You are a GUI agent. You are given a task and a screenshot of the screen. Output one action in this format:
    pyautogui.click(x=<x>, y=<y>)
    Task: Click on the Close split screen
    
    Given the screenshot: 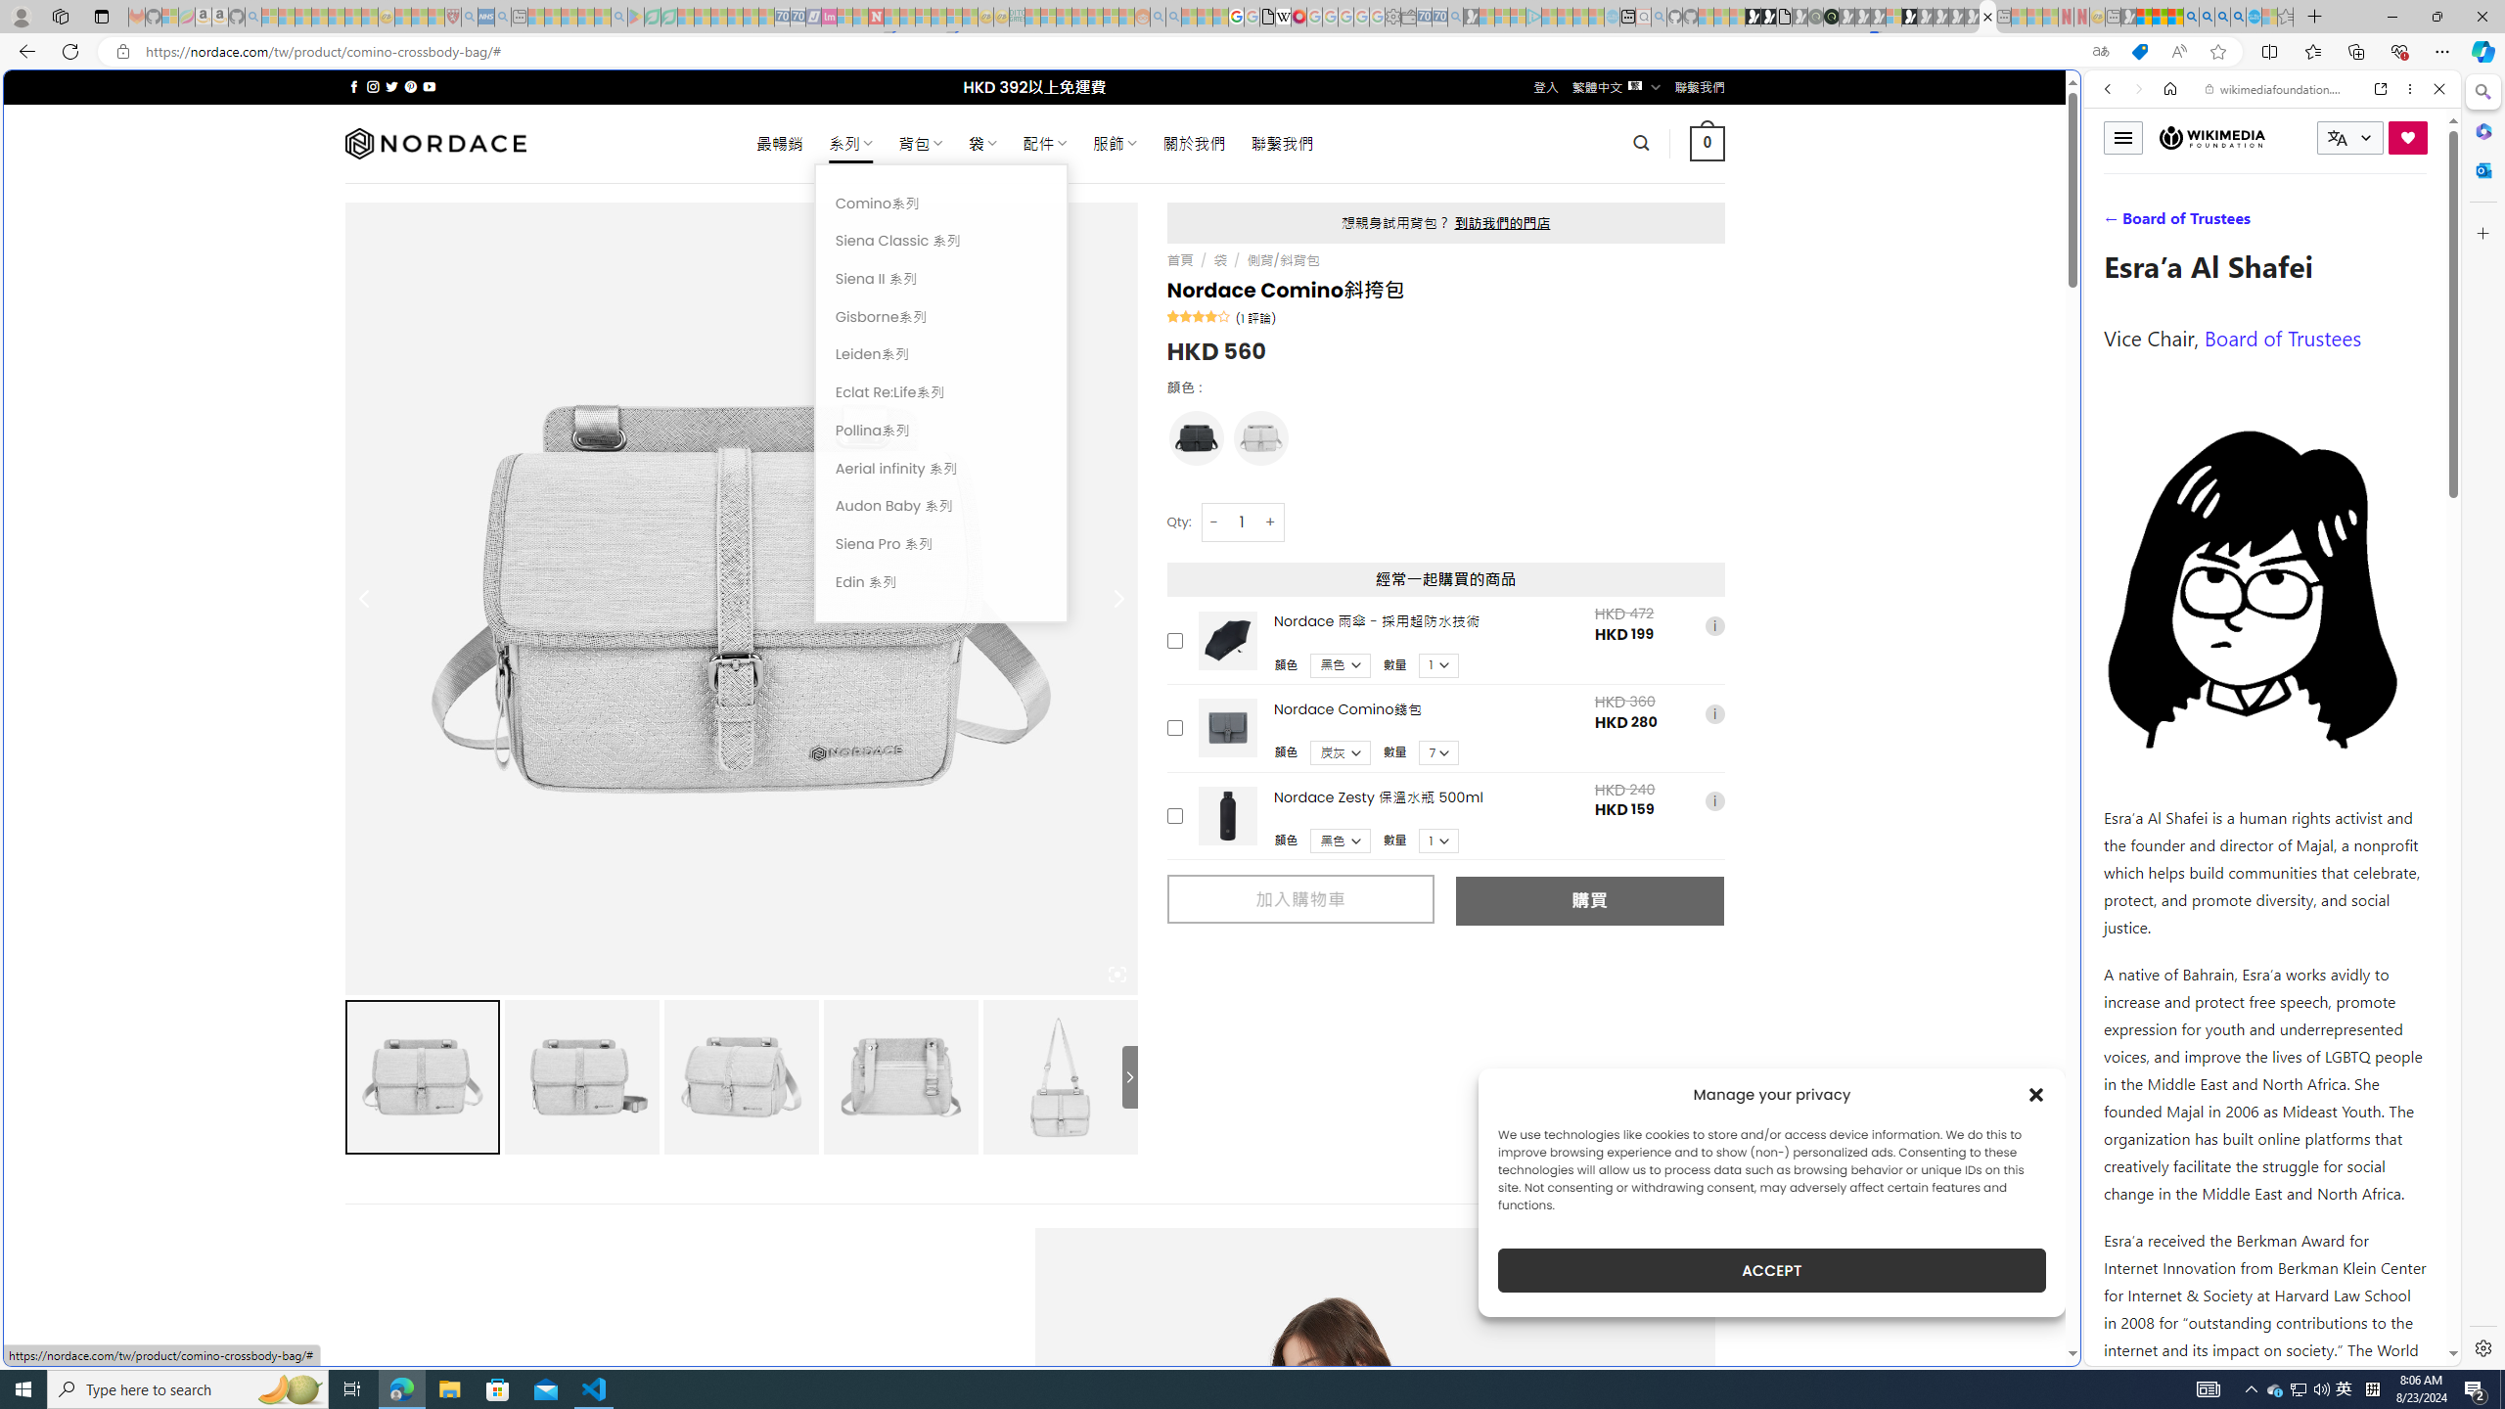 What is the action you would take?
    pyautogui.click(x=2078, y=99)
    